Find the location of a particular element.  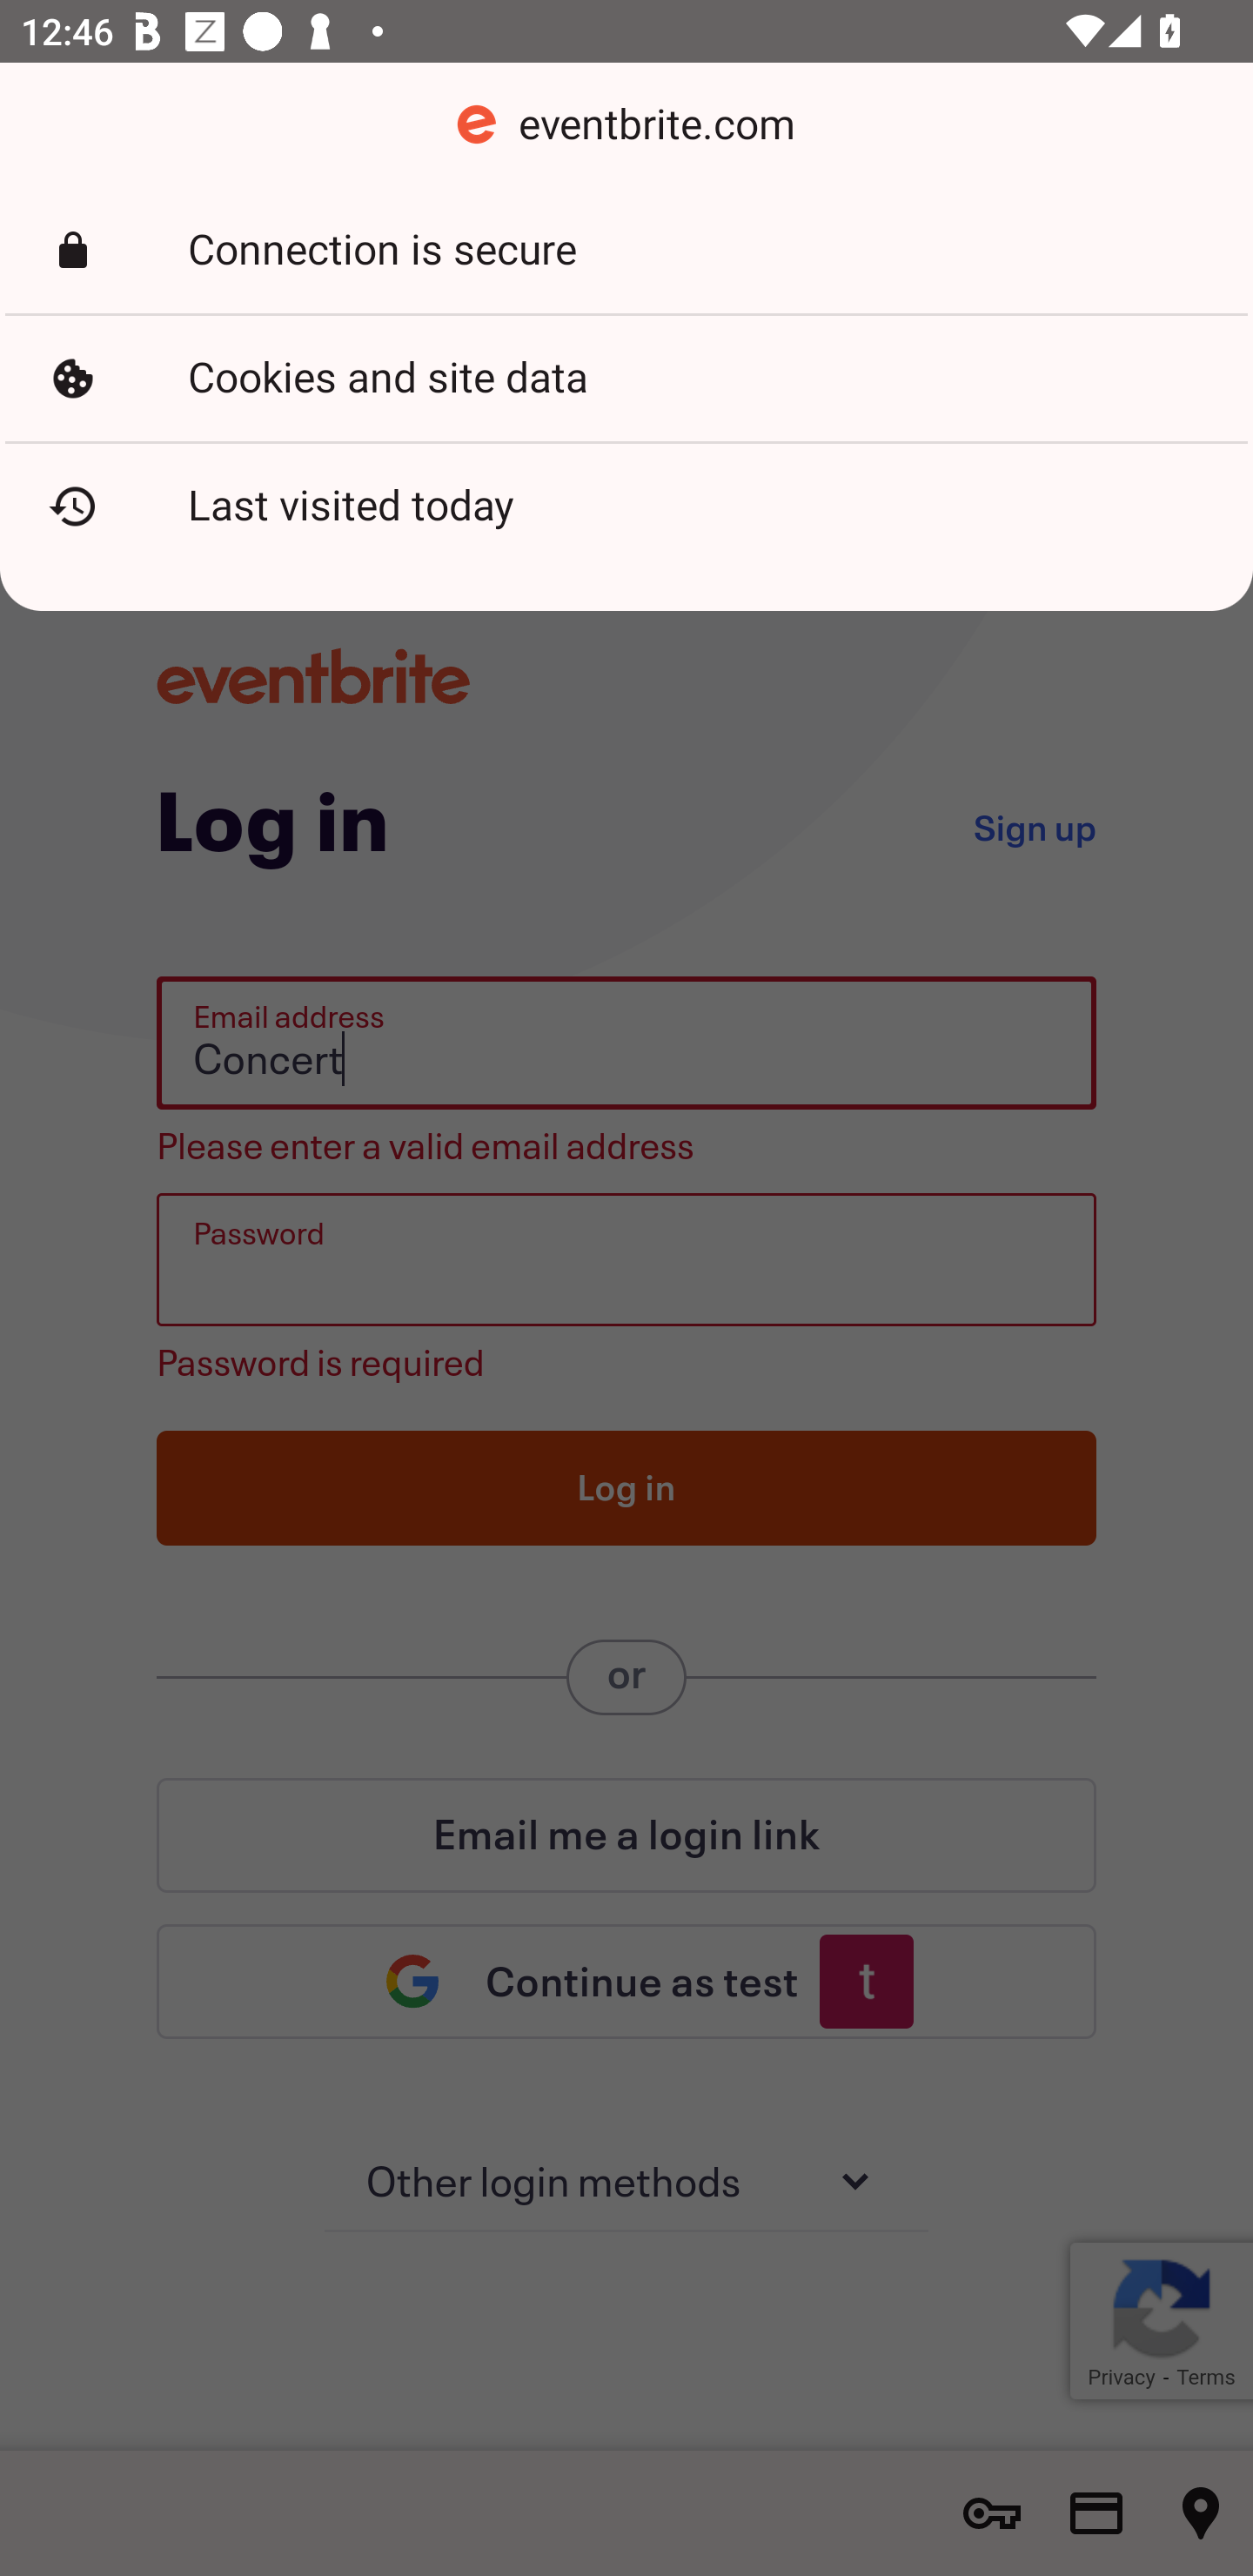

eventbrite.com is located at coordinates (626, 125).